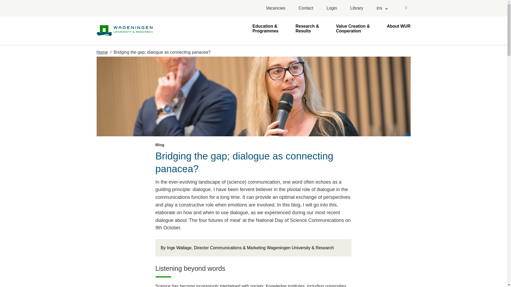 The width and height of the screenshot is (511, 287). What do you see at coordinates (332, 8) in the screenshot?
I see `Login` at bounding box center [332, 8].